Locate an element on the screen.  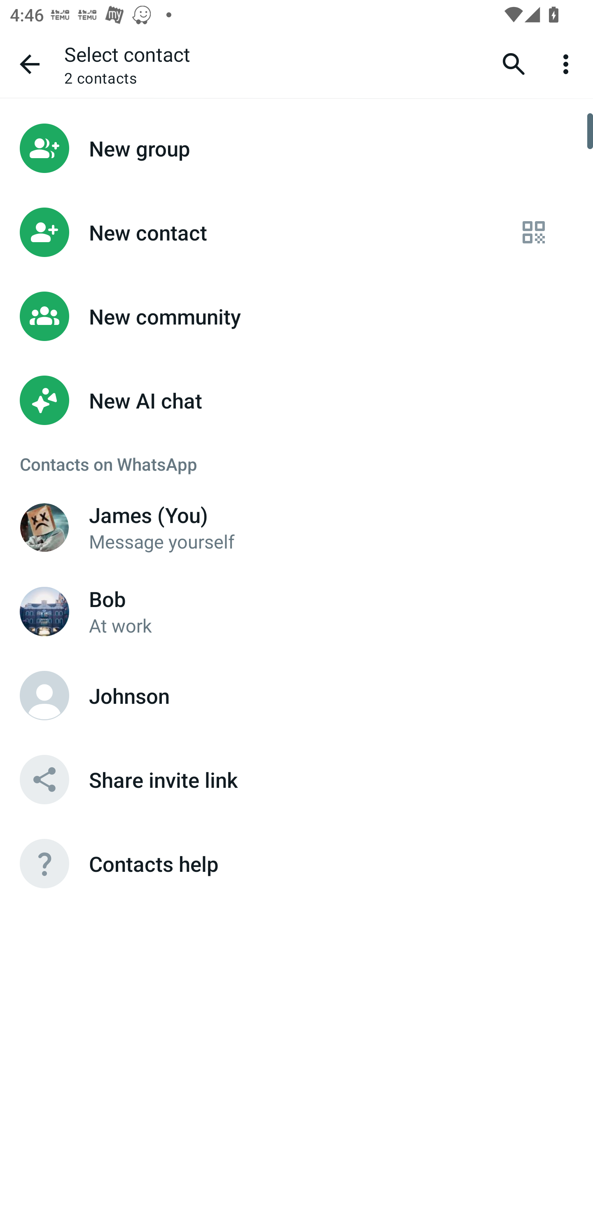
Johnson is located at coordinates (44, 695).